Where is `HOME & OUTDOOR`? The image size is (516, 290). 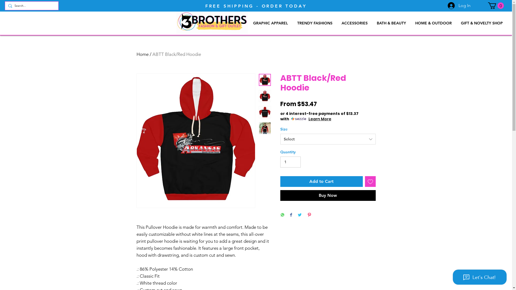
HOME & OUTDOOR is located at coordinates (433, 23).